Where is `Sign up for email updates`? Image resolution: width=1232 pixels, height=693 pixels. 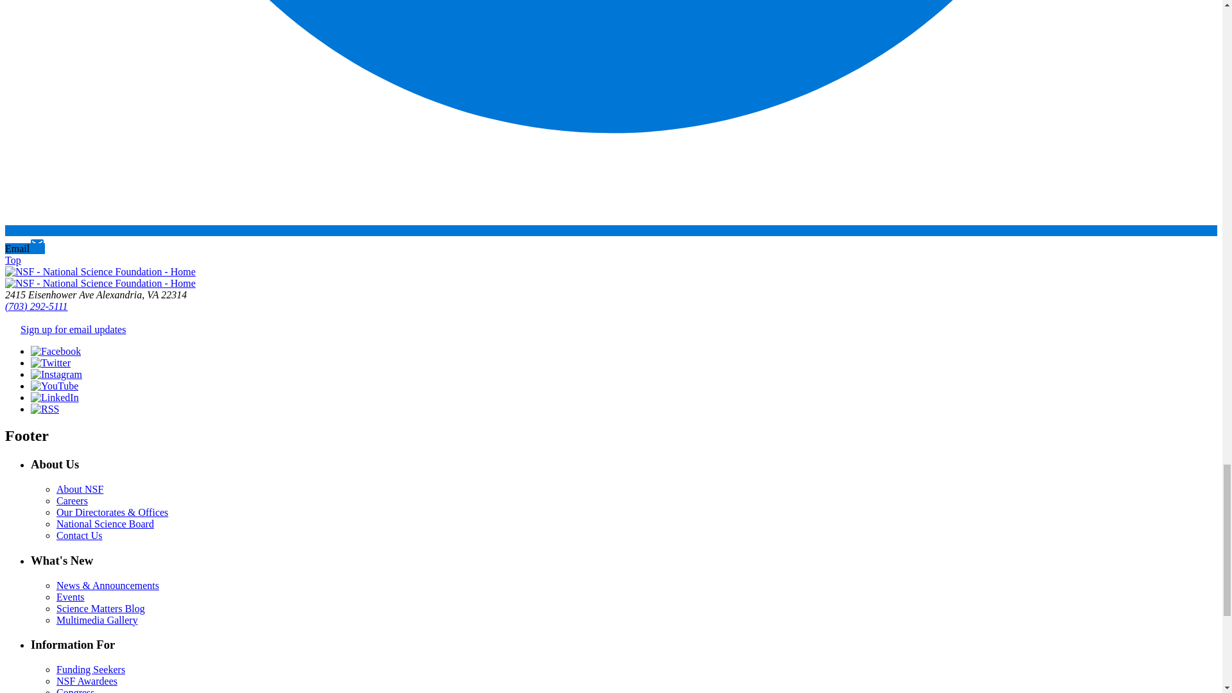
Sign up for email updates is located at coordinates (73, 329).